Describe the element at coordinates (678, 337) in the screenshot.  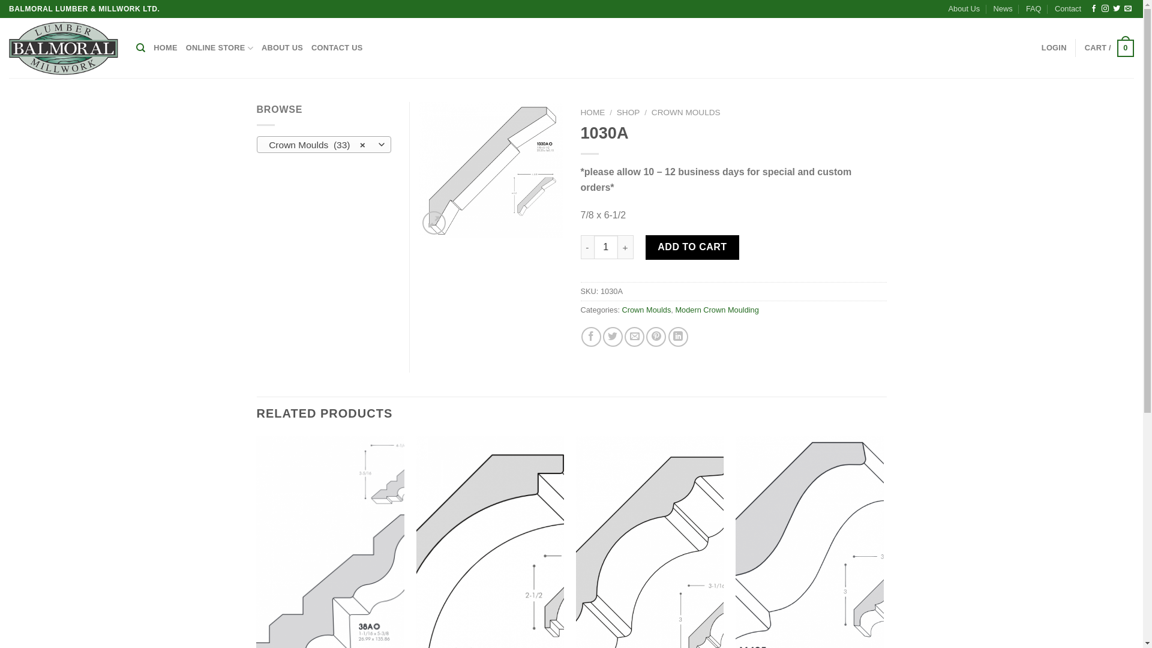
I see `Share on LinkedIn` at that location.